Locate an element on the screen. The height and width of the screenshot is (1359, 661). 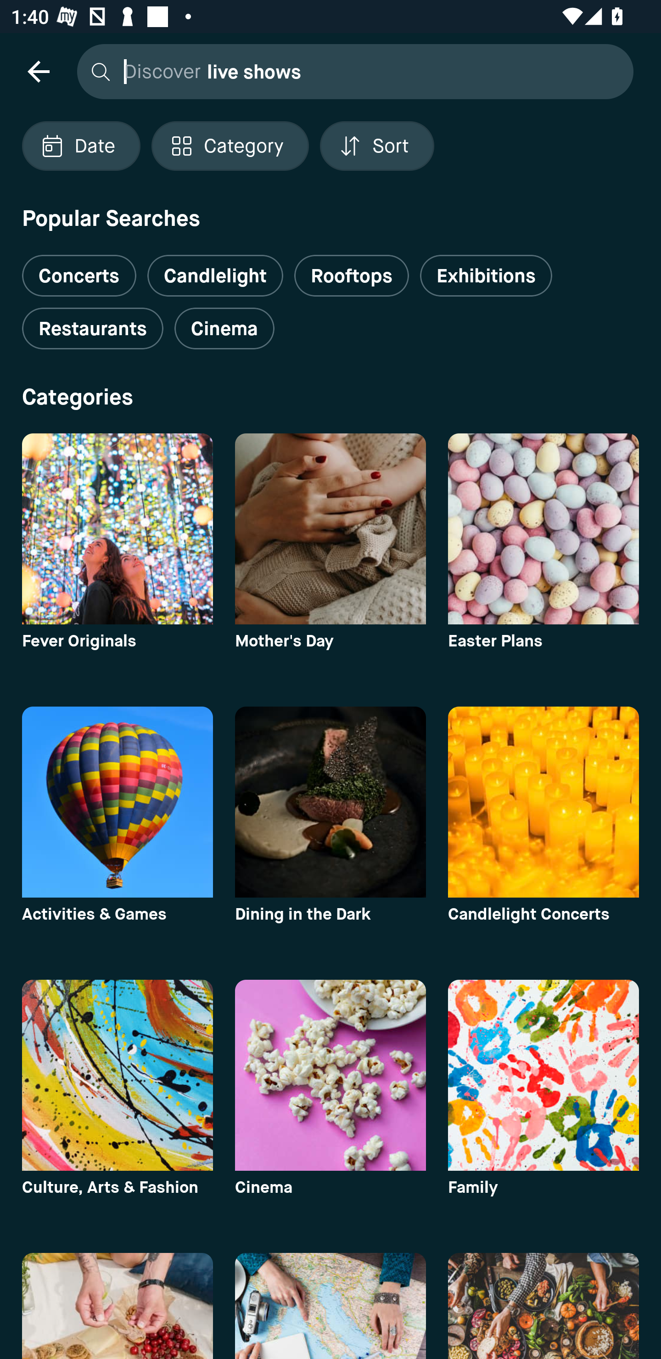
category image is located at coordinates (117, 802).